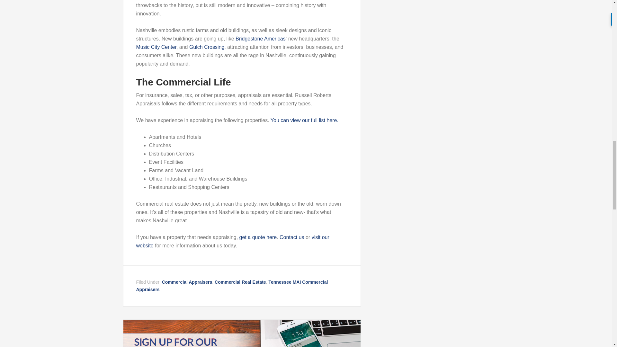  I want to click on visit our website, so click(233, 242).